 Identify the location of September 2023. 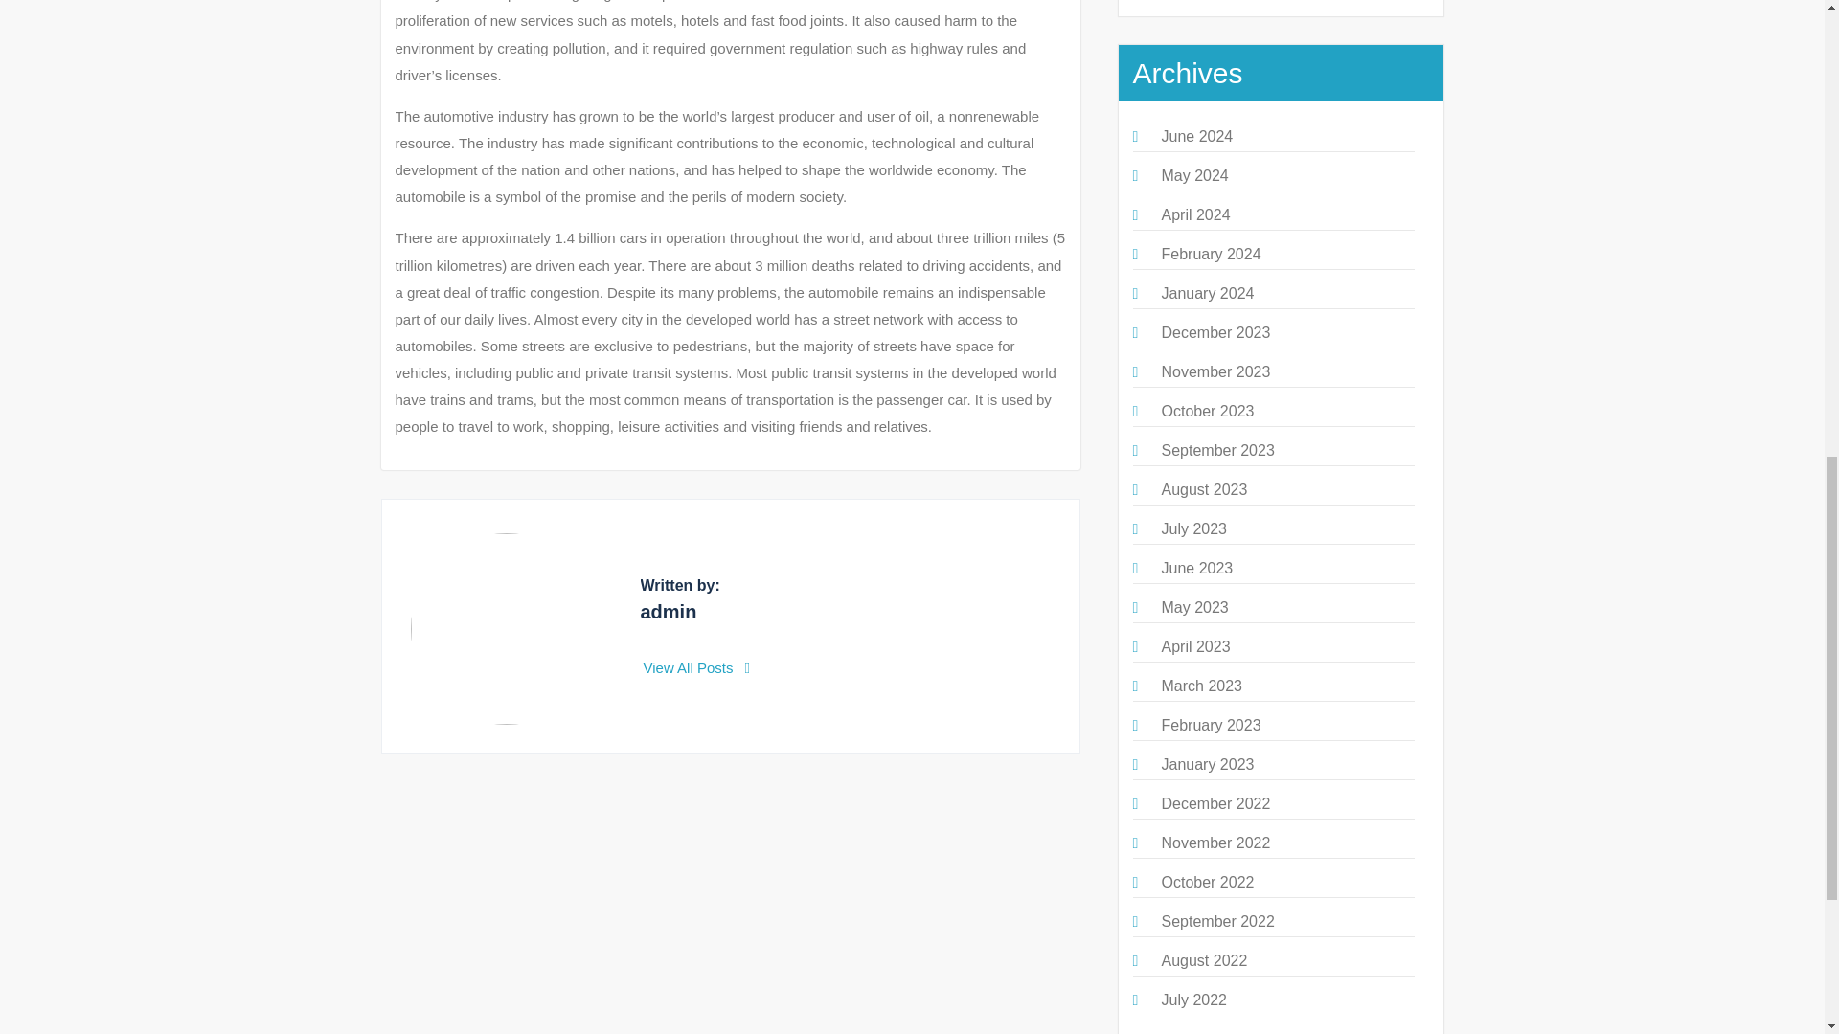
(1216, 450).